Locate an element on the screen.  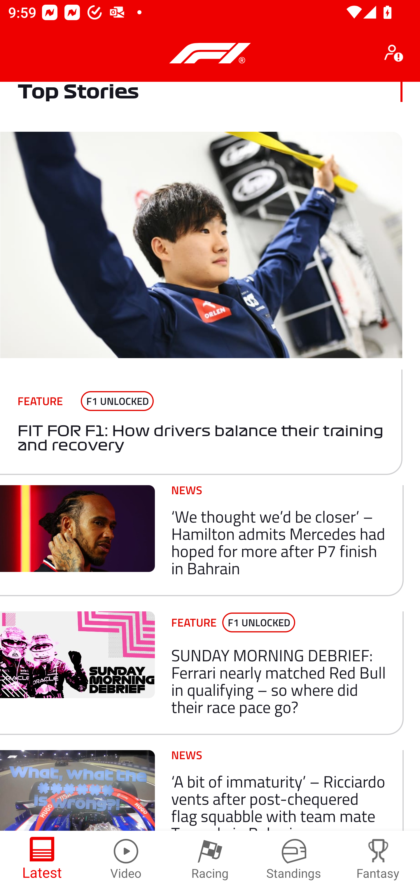
Standings is located at coordinates (294, 859).